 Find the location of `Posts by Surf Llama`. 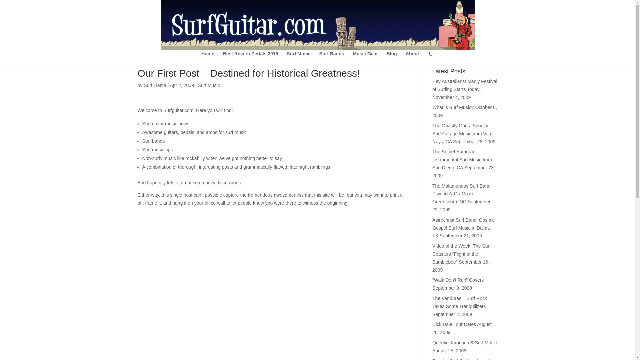

Posts by Surf Llama is located at coordinates (155, 85).